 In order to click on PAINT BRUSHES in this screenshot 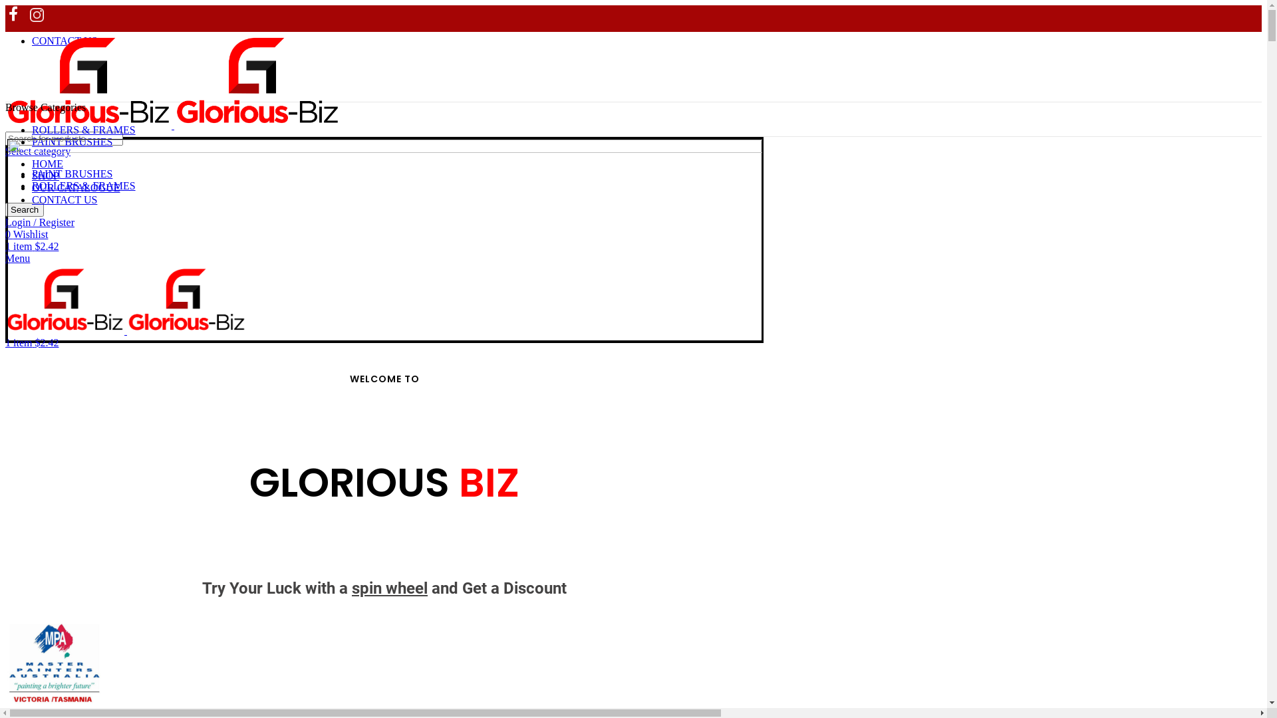, I will do `click(72, 142)`.